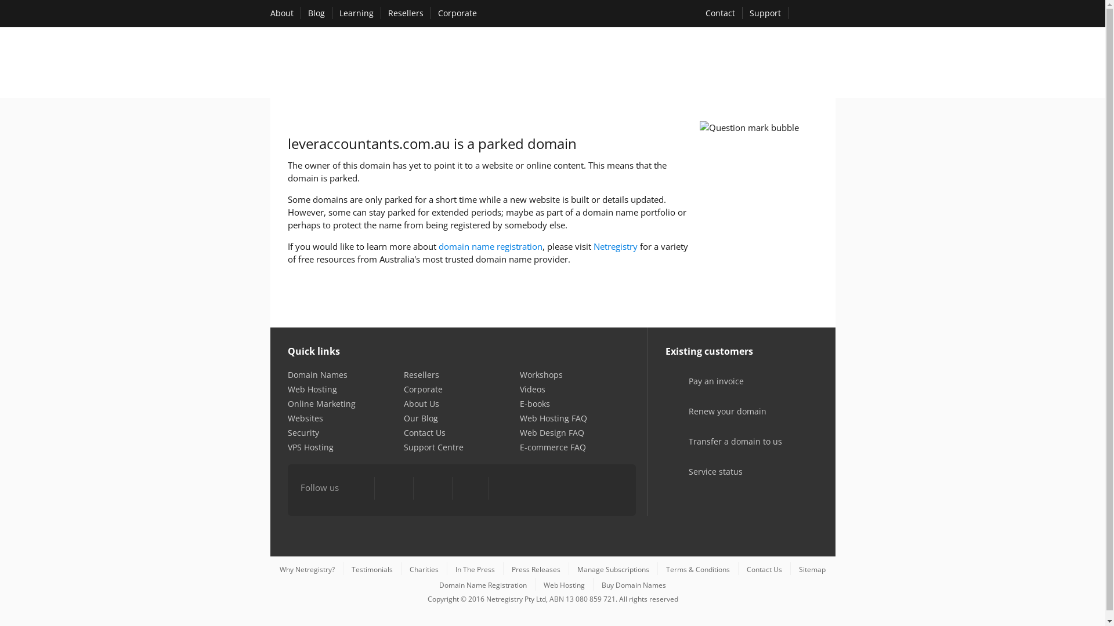 This screenshot has width=1114, height=626. What do you see at coordinates (421, 403) in the screenshot?
I see `About Us` at bounding box center [421, 403].